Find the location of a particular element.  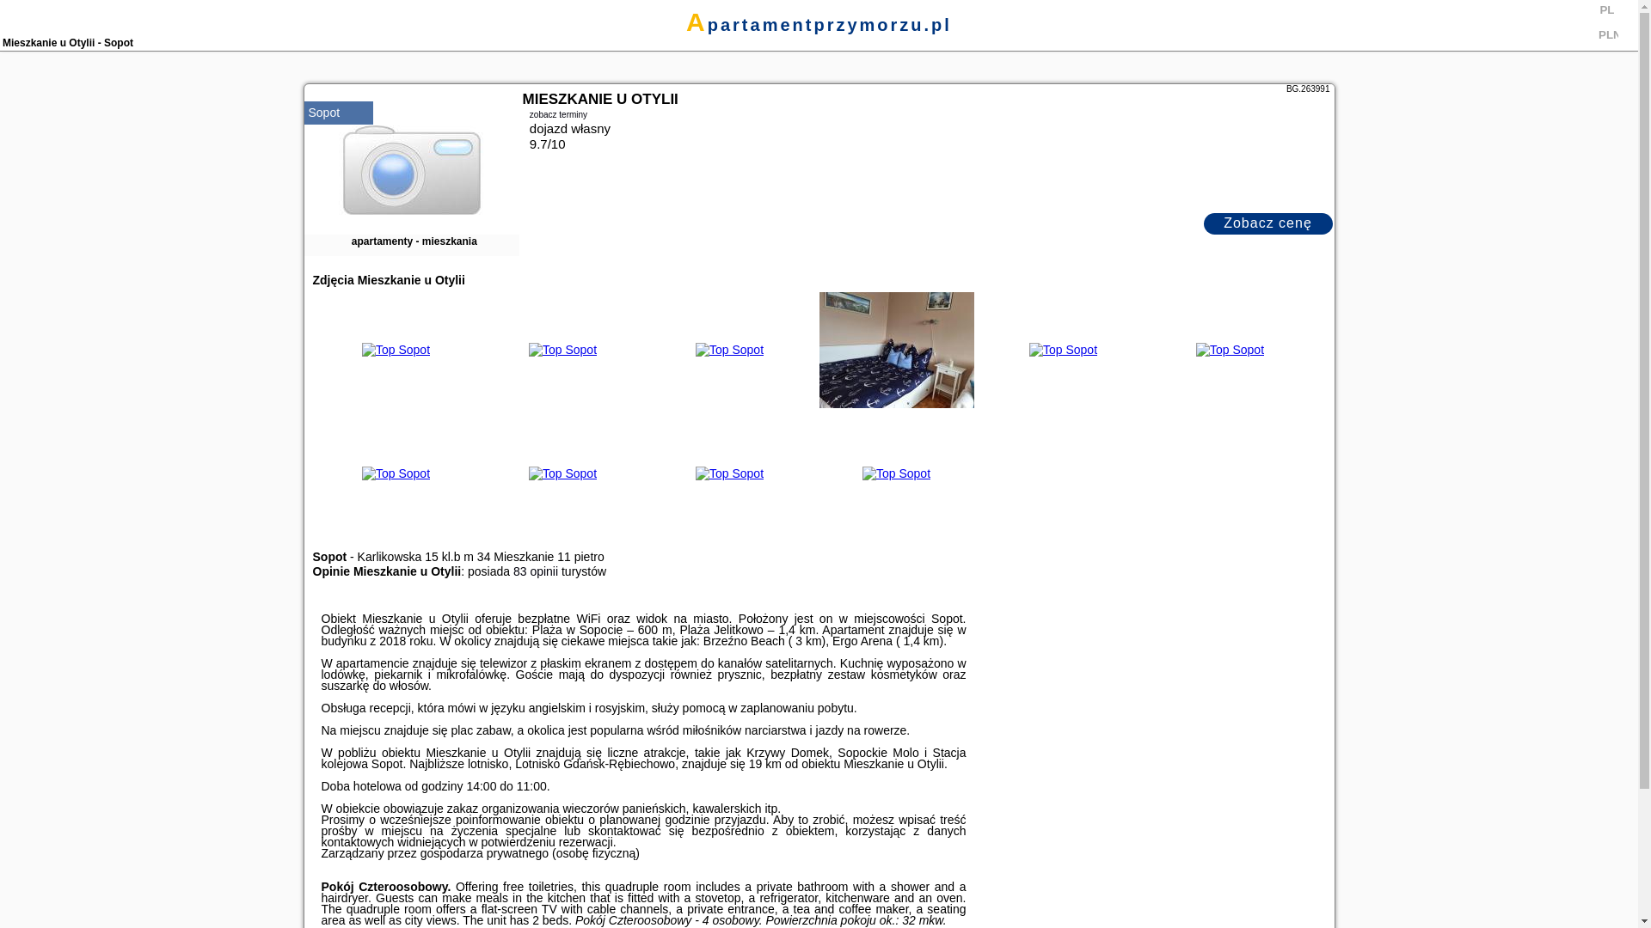

Urlop Wczasy Mieszkanie u Otylii Polska is located at coordinates (1231, 349).